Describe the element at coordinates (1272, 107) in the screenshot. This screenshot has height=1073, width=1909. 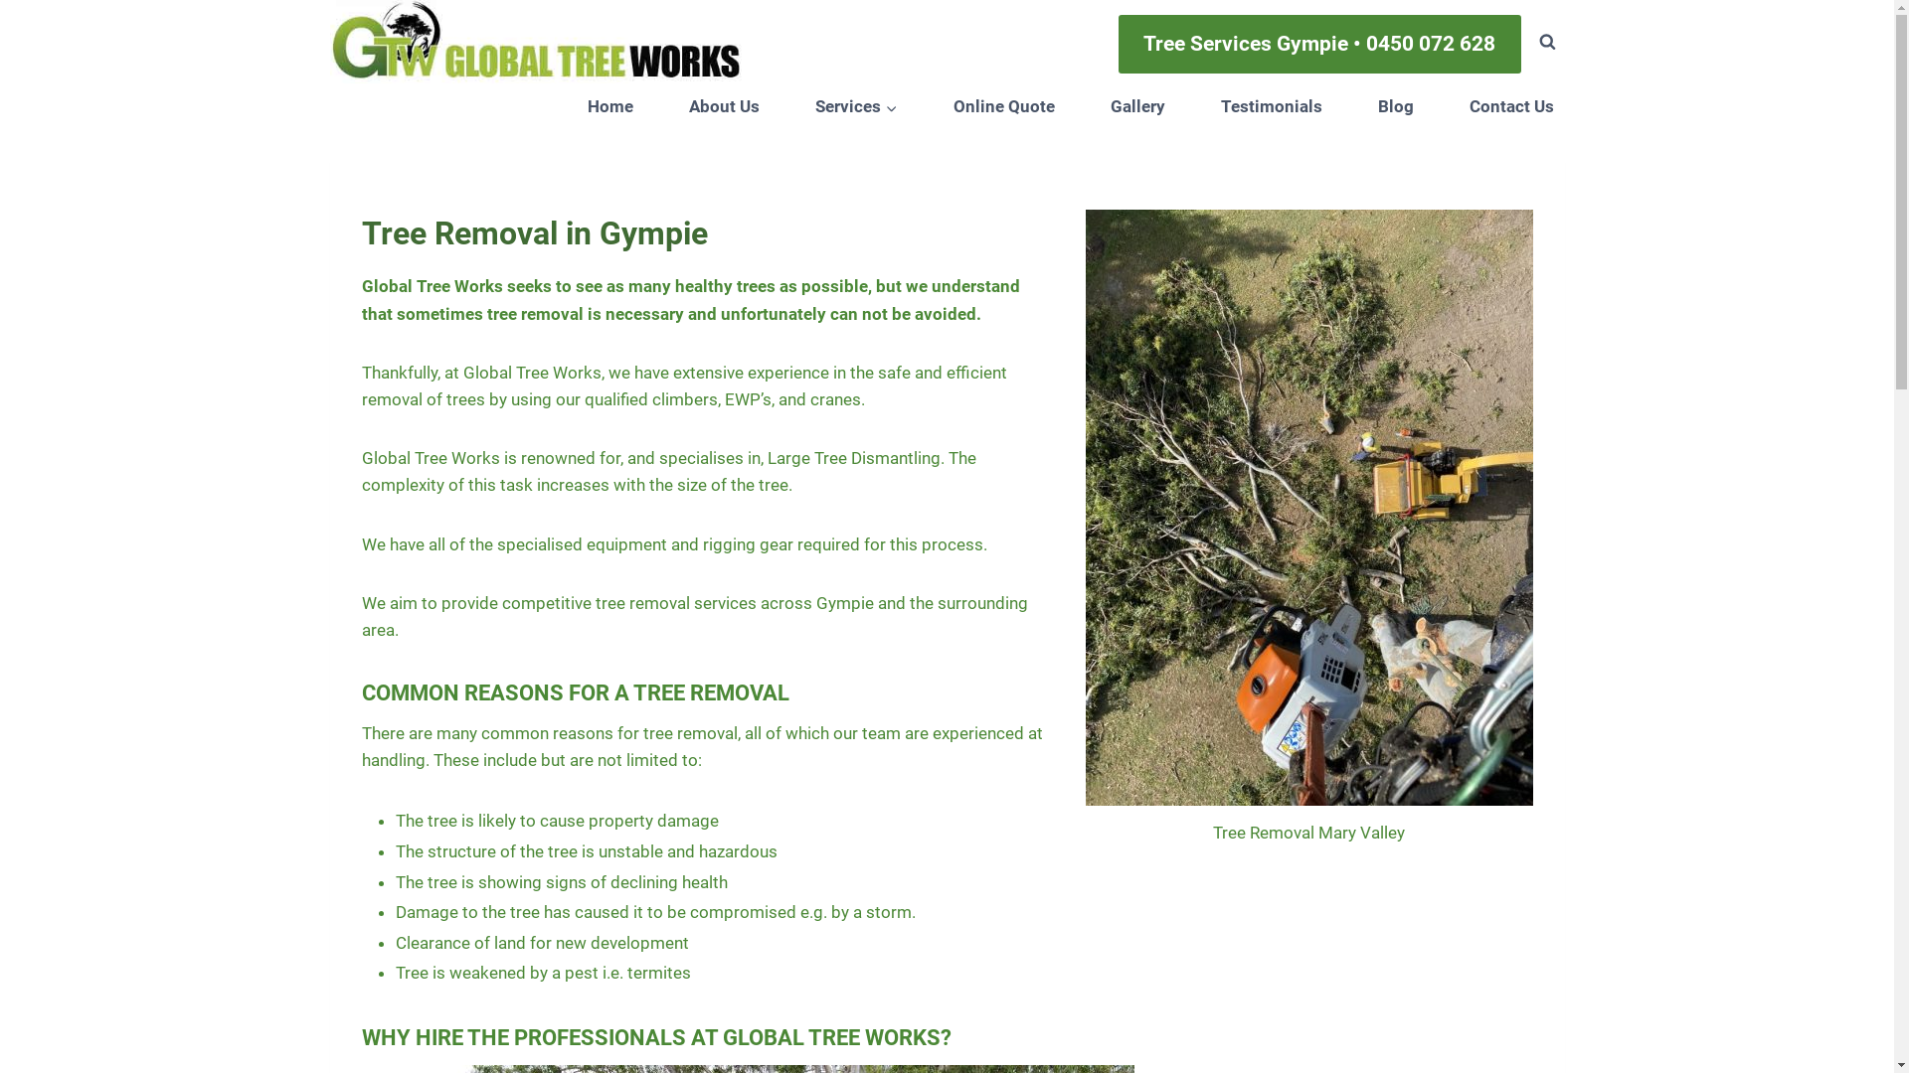
I see `Testimonials` at that location.